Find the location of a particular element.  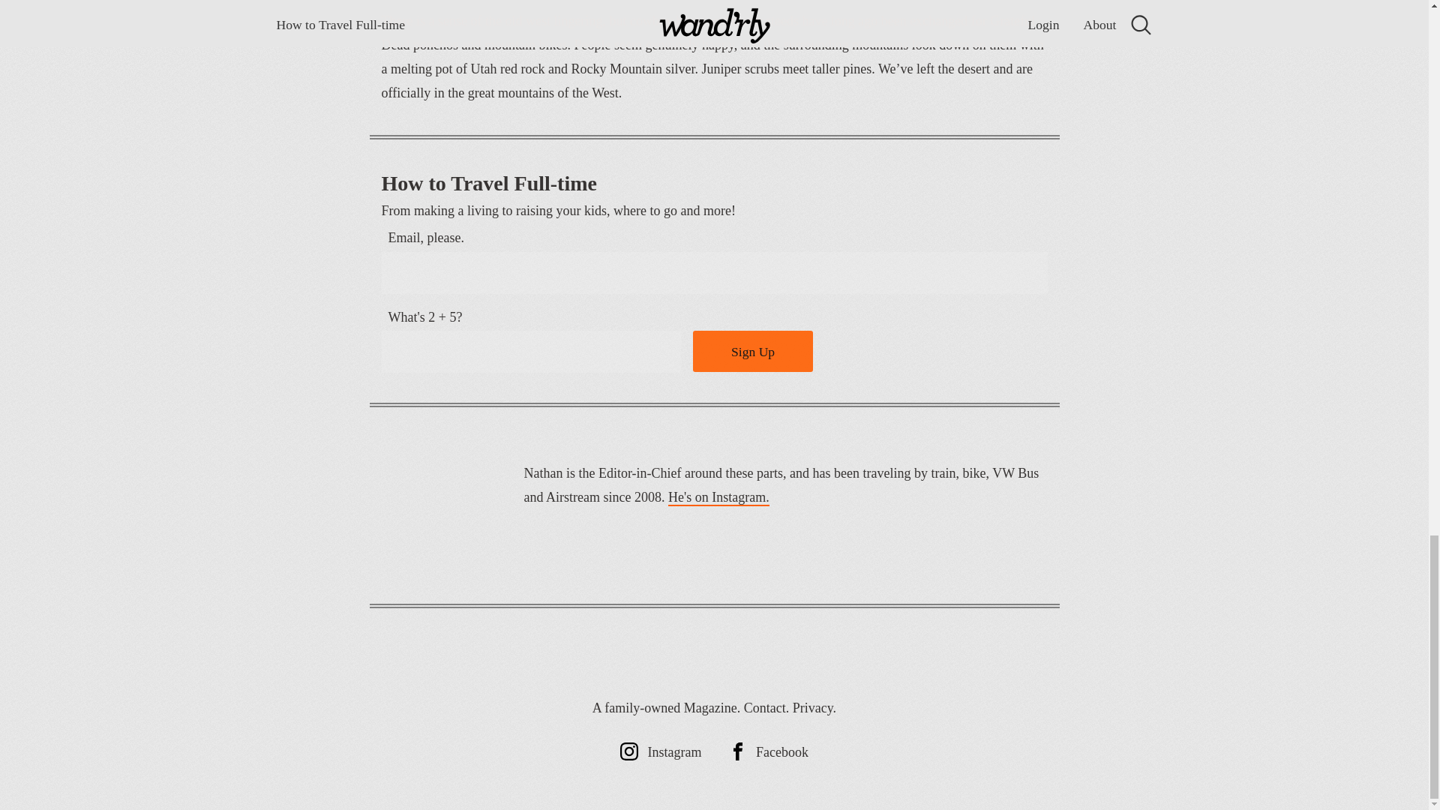

Sign Up is located at coordinates (753, 351).